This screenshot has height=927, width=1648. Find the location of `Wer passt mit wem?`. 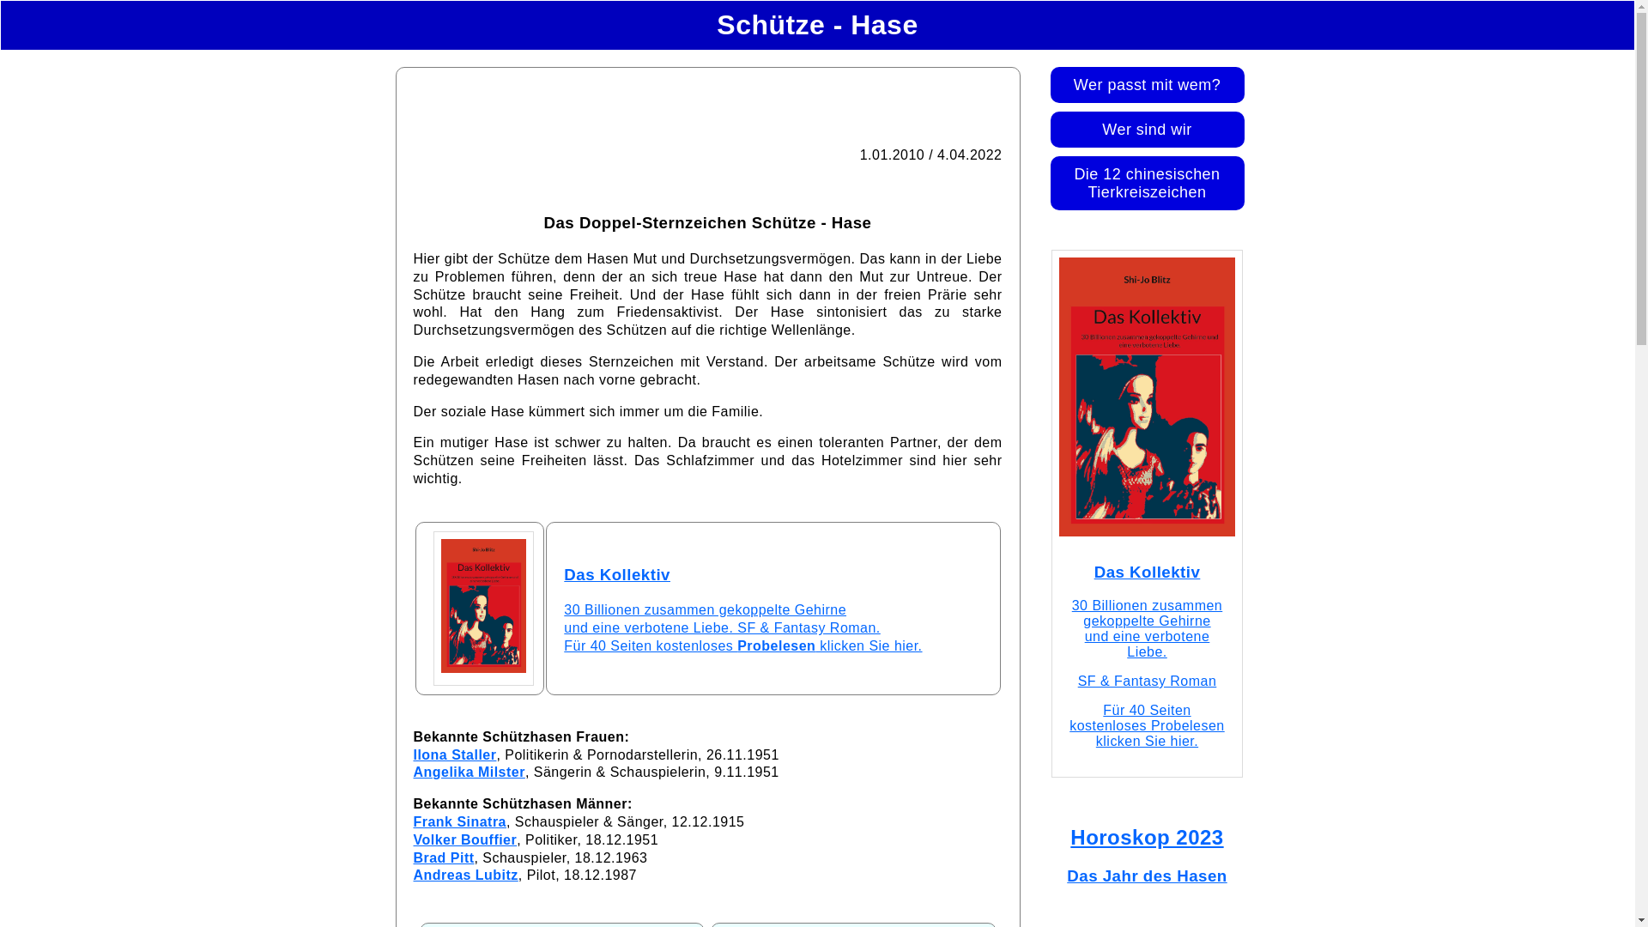

Wer passt mit wem? is located at coordinates (1148, 84).